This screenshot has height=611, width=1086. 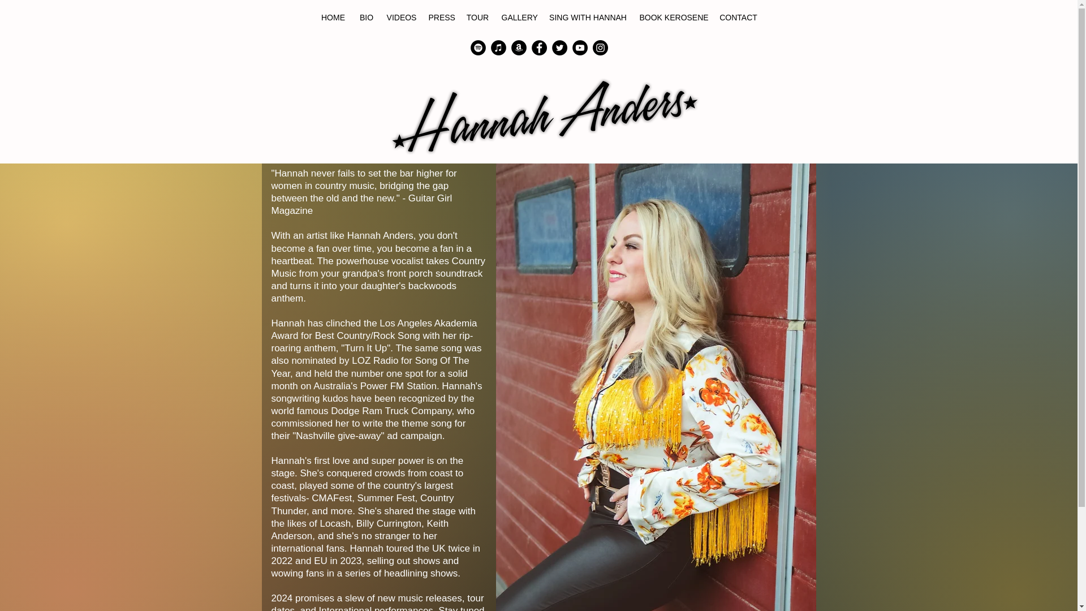 I want to click on TOUR, so click(x=477, y=17).